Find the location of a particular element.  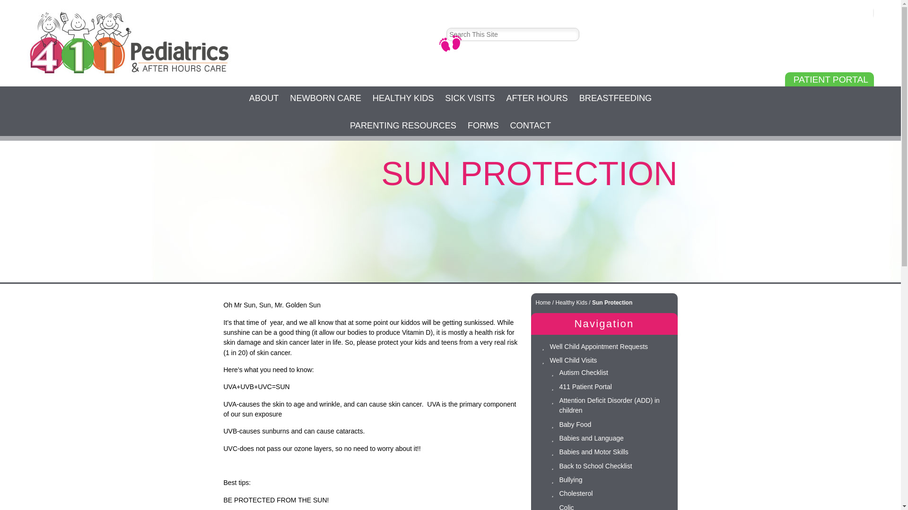

PATIENT PORTAL is located at coordinates (829, 79).